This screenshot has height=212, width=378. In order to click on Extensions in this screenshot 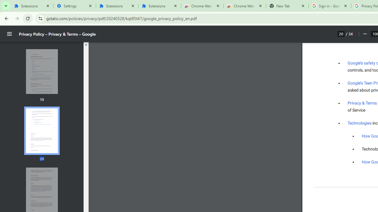, I will do `click(32, 6)`.